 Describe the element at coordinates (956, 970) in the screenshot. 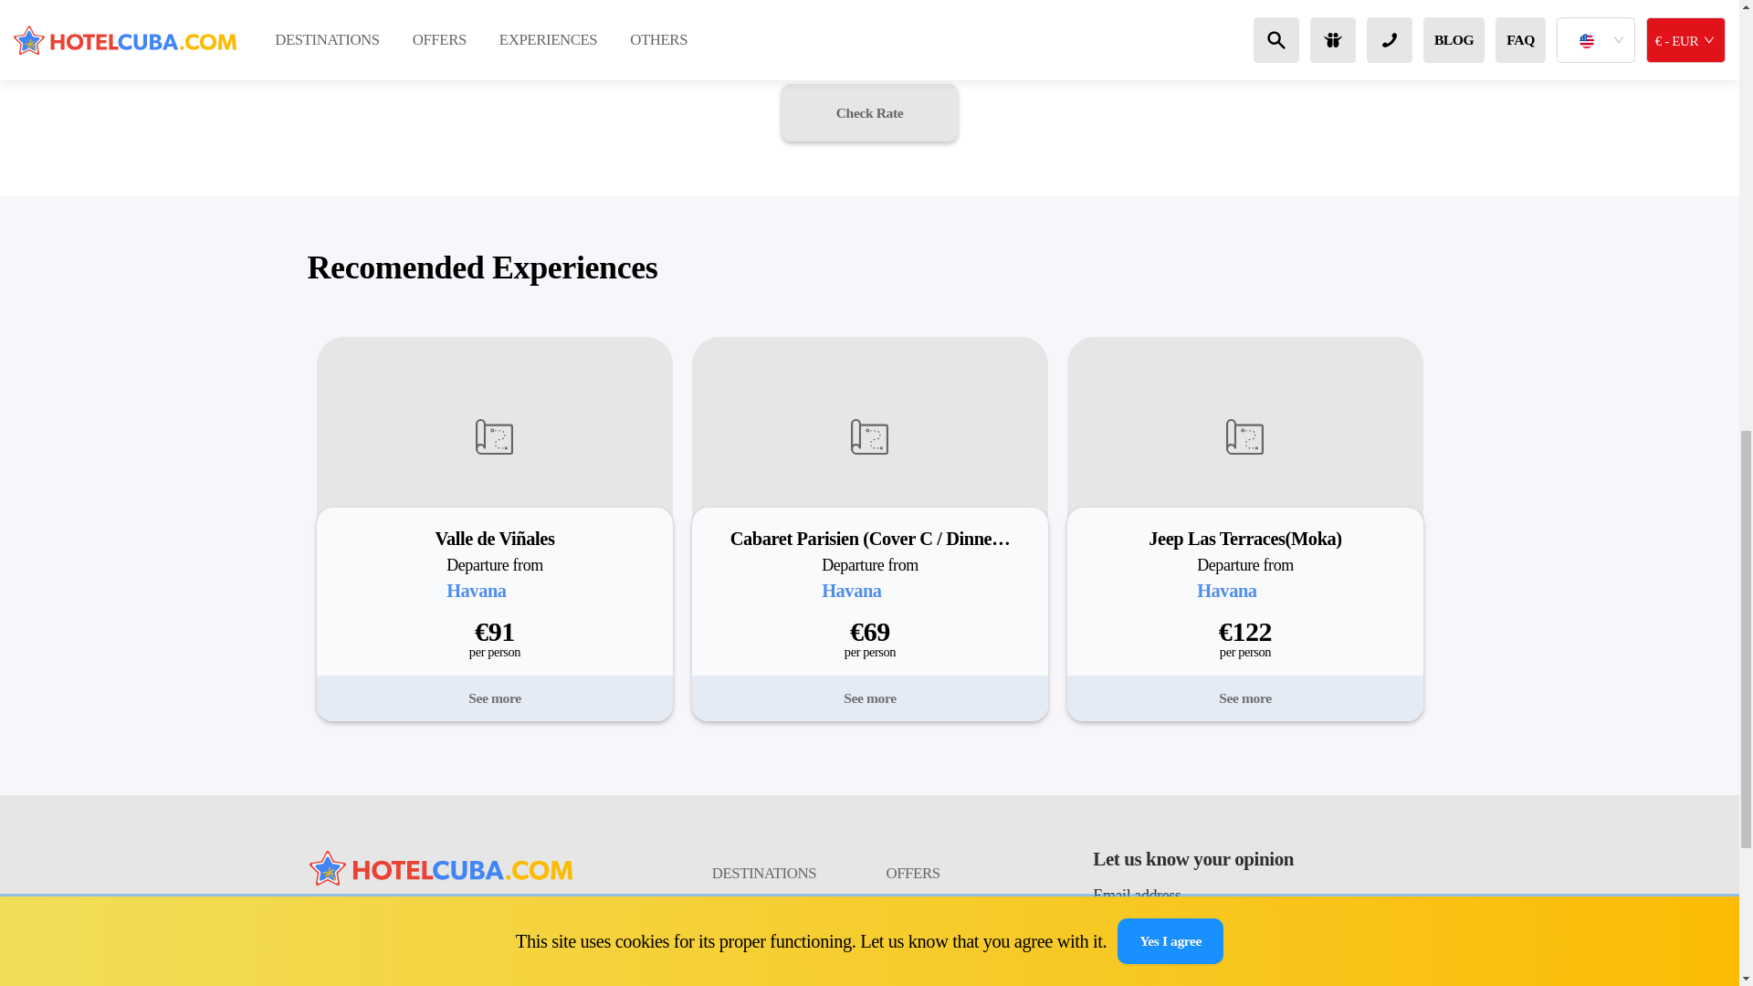

I see `PAYMENT GUIDE` at that location.